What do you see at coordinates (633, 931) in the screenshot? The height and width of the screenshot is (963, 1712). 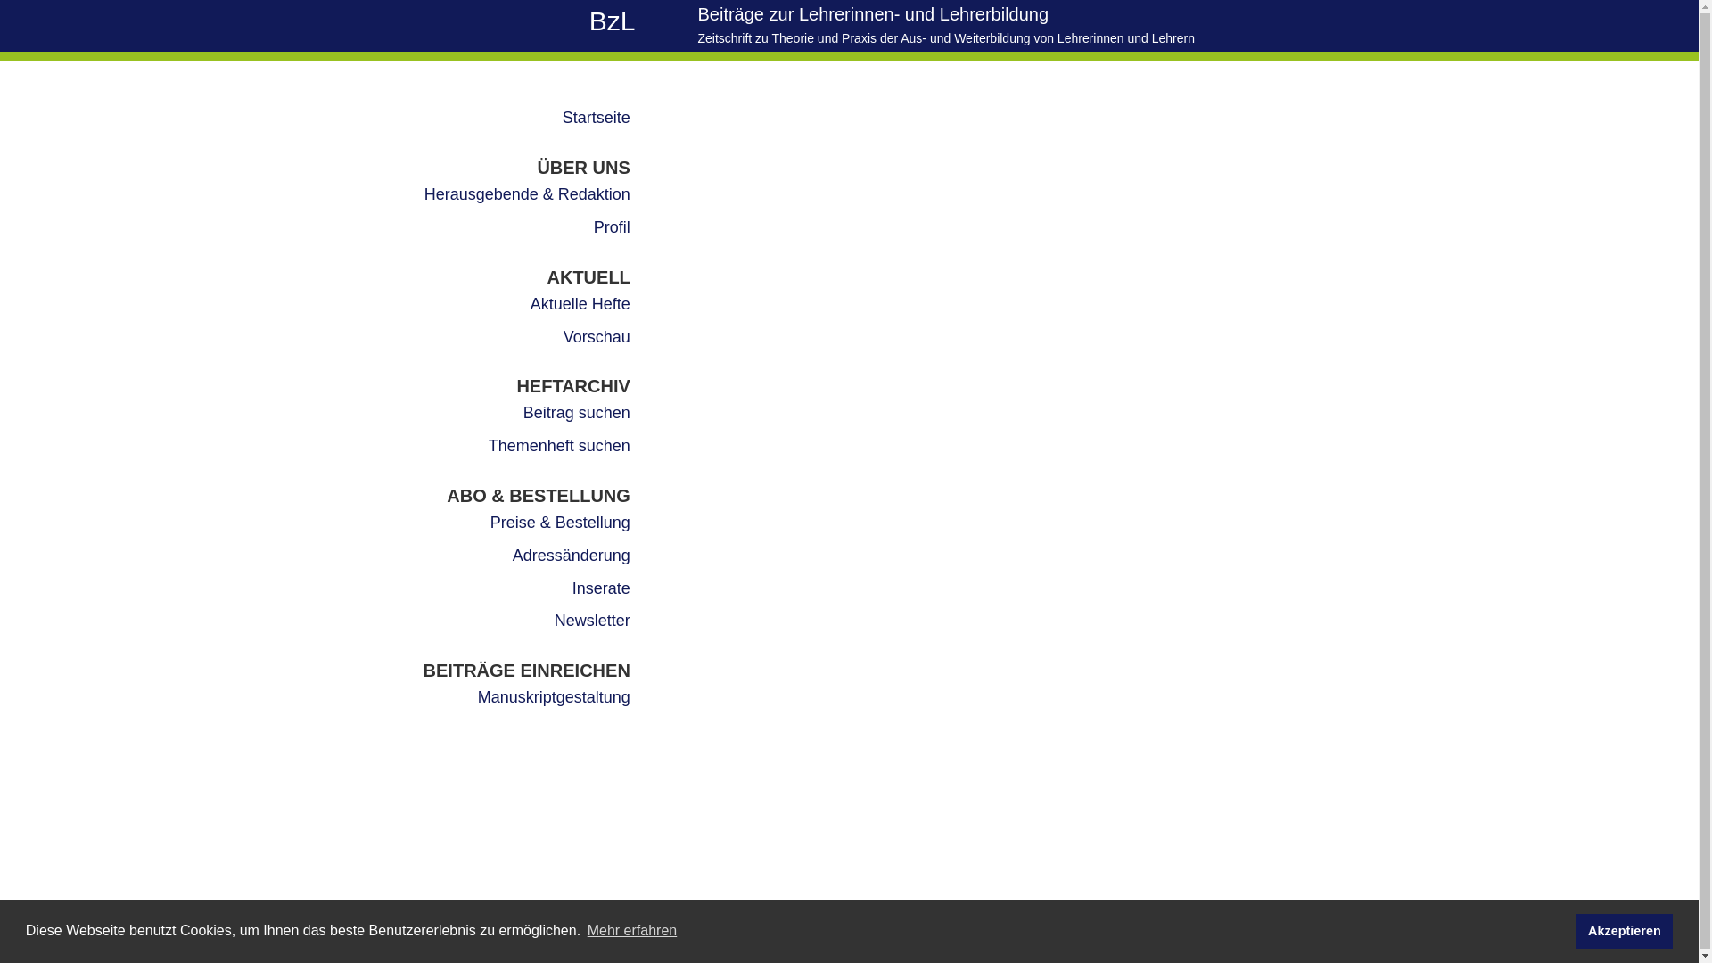 I see `Mehr erfahren` at bounding box center [633, 931].